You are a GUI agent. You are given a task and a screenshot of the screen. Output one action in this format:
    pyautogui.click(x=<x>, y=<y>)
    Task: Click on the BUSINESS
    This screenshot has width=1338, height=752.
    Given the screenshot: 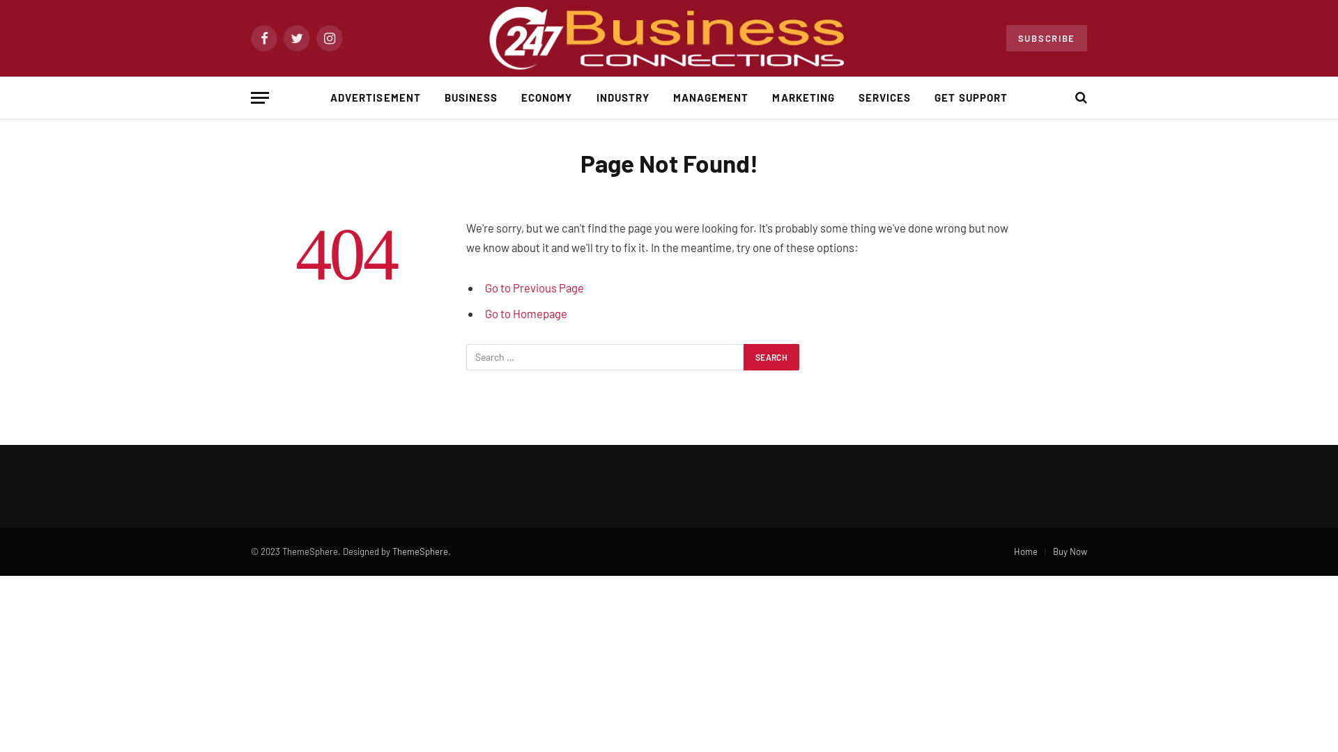 What is the action you would take?
    pyautogui.click(x=471, y=97)
    